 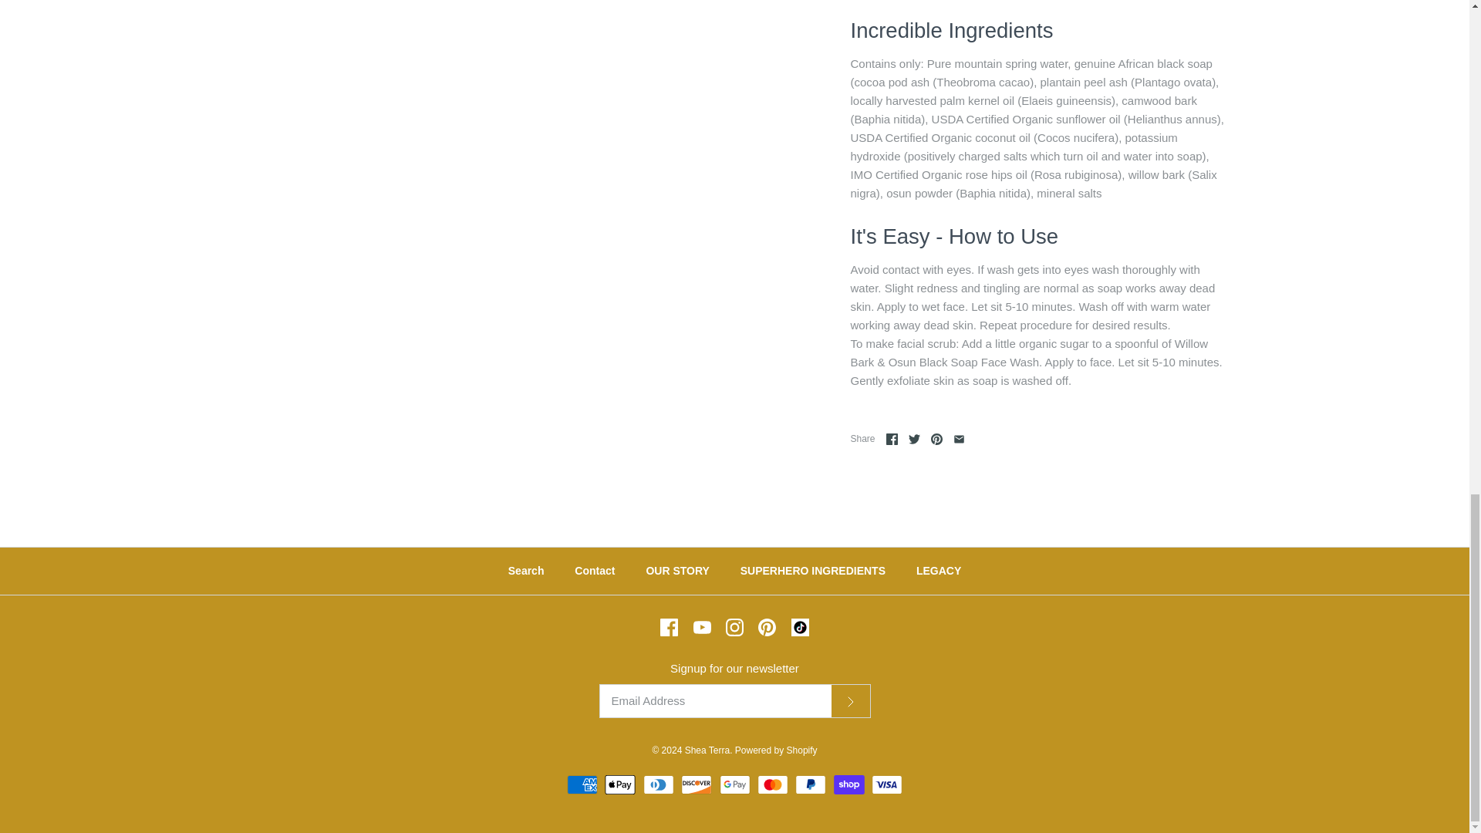 I want to click on Pinterest, so click(x=936, y=438).